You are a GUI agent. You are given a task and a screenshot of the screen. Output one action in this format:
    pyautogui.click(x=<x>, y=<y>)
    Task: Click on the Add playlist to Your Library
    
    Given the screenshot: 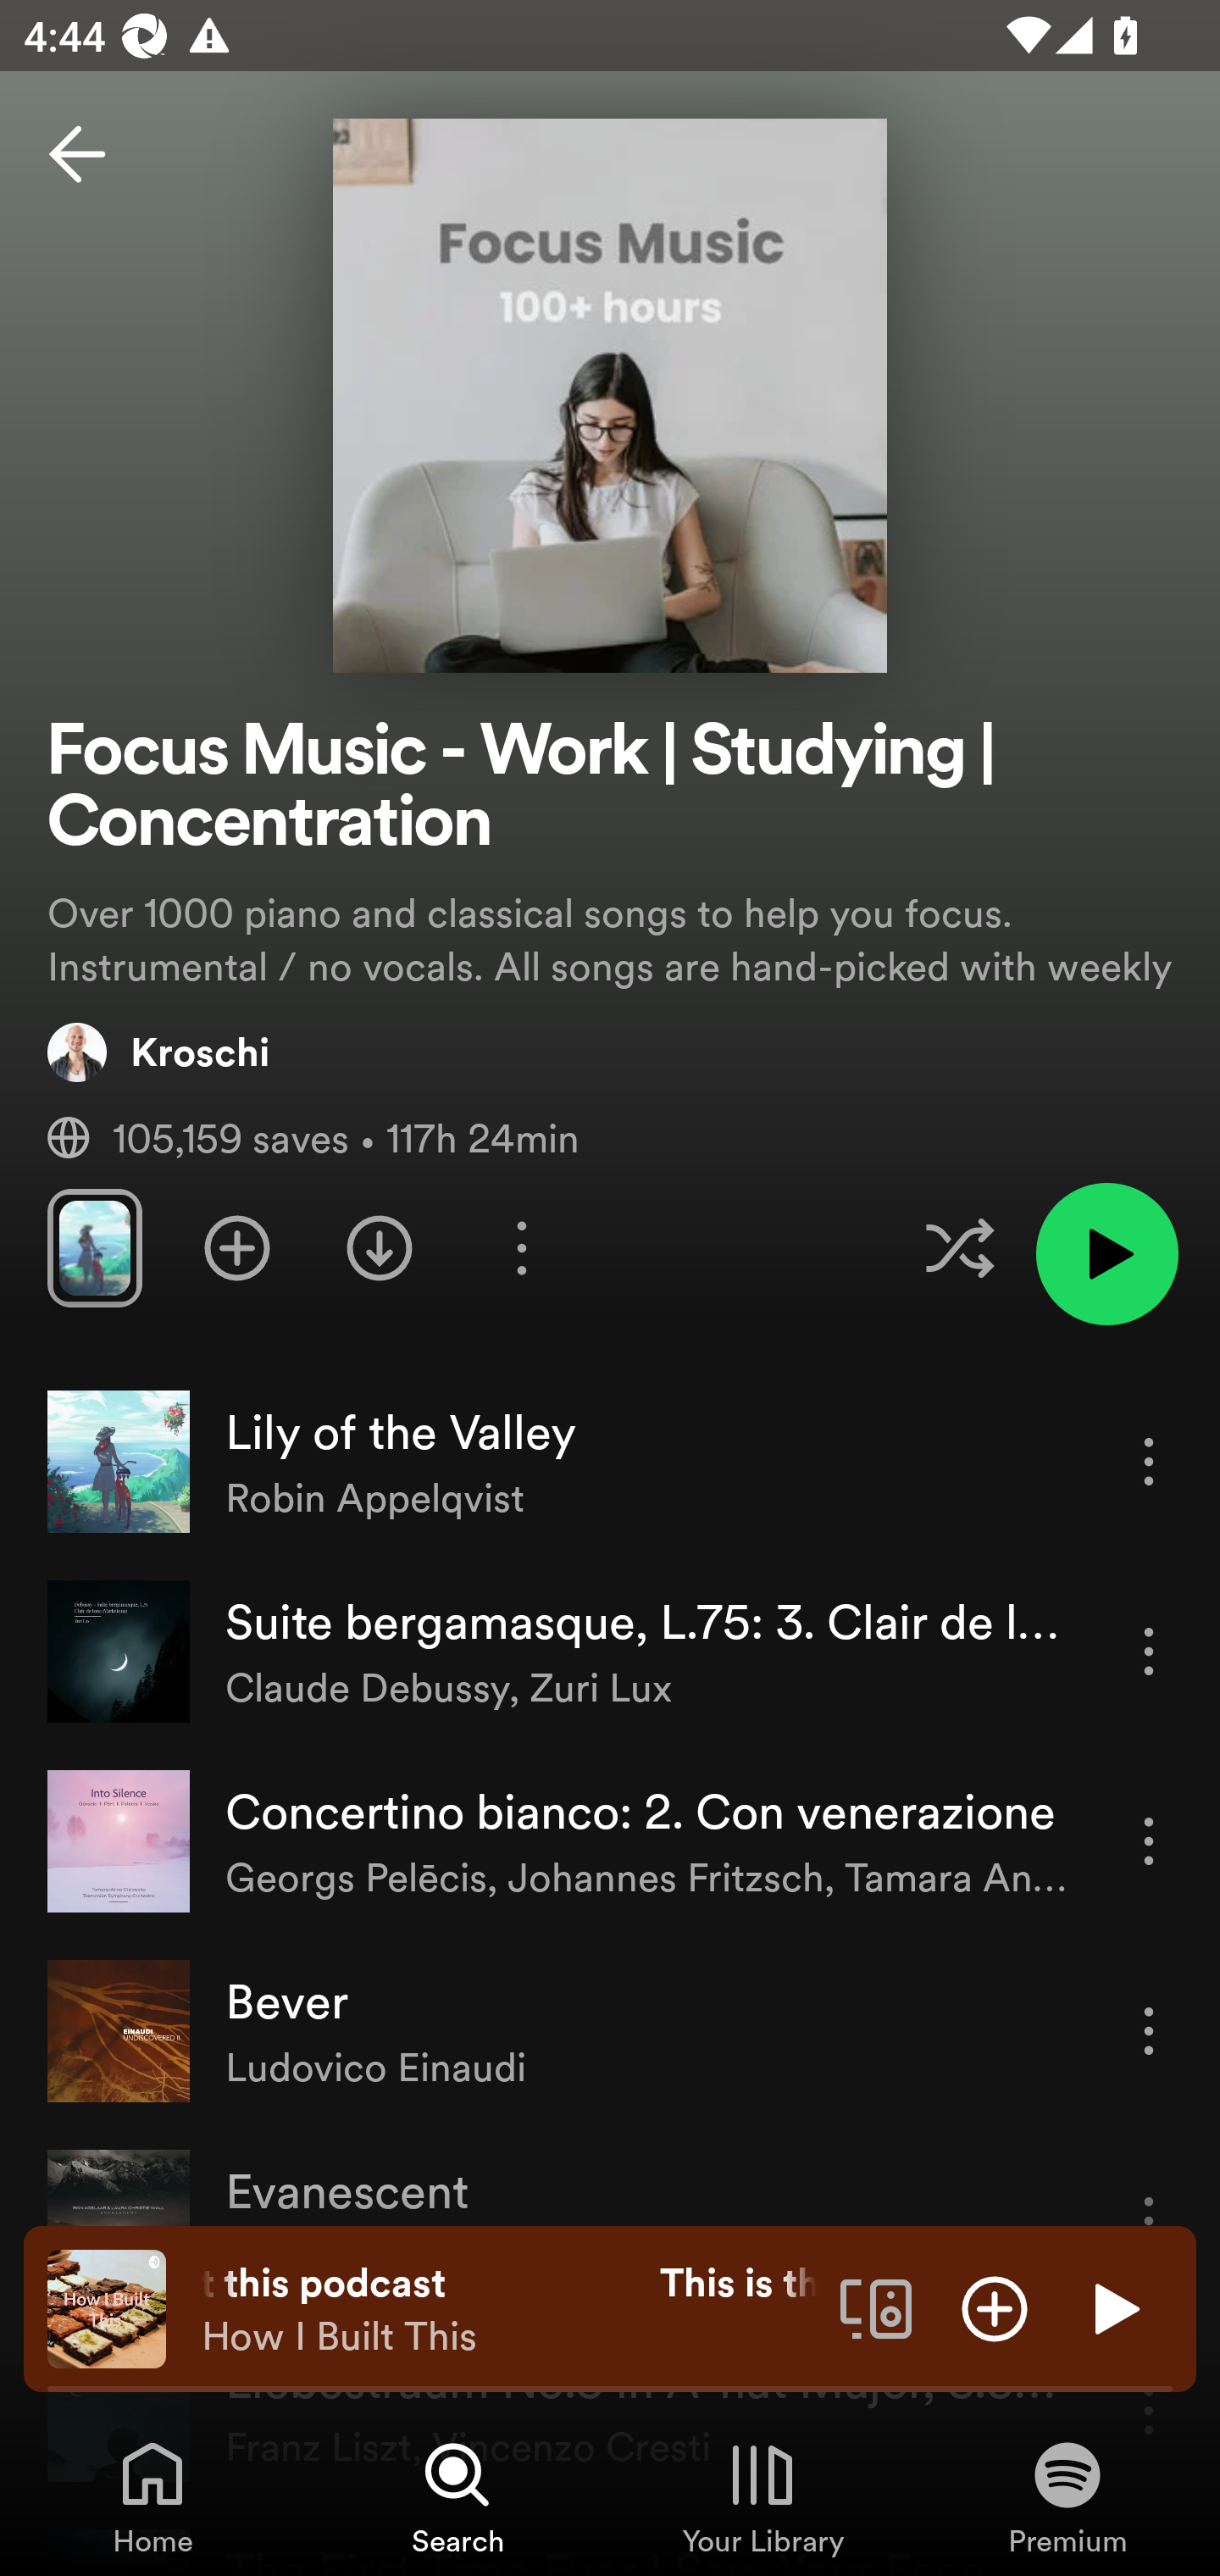 What is the action you would take?
    pyautogui.click(x=237, y=1247)
    